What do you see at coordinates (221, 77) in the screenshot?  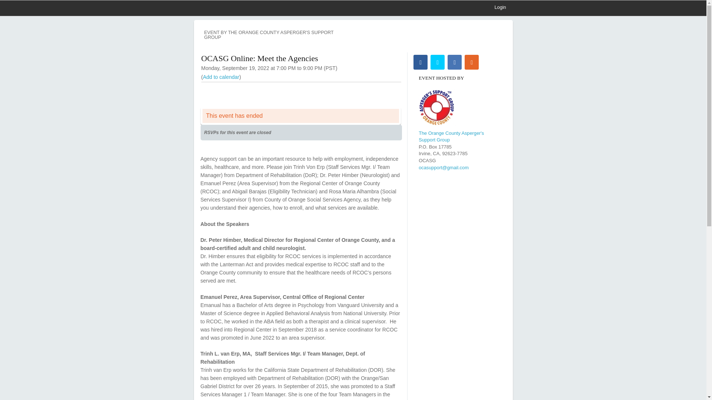 I see `Add to calendar` at bounding box center [221, 77].